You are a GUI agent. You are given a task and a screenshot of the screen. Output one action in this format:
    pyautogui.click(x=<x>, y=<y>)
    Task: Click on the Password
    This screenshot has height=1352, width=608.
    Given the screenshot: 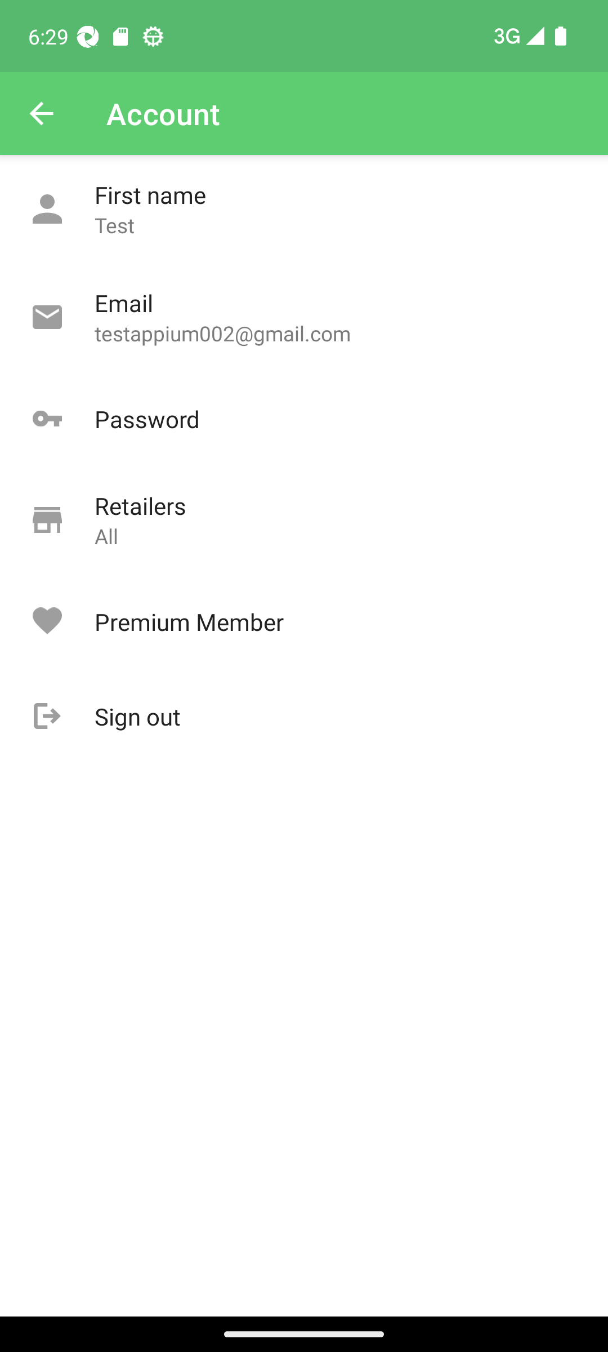 What is the action you would take?
    pyautogui.click(x=304, y=419)
    